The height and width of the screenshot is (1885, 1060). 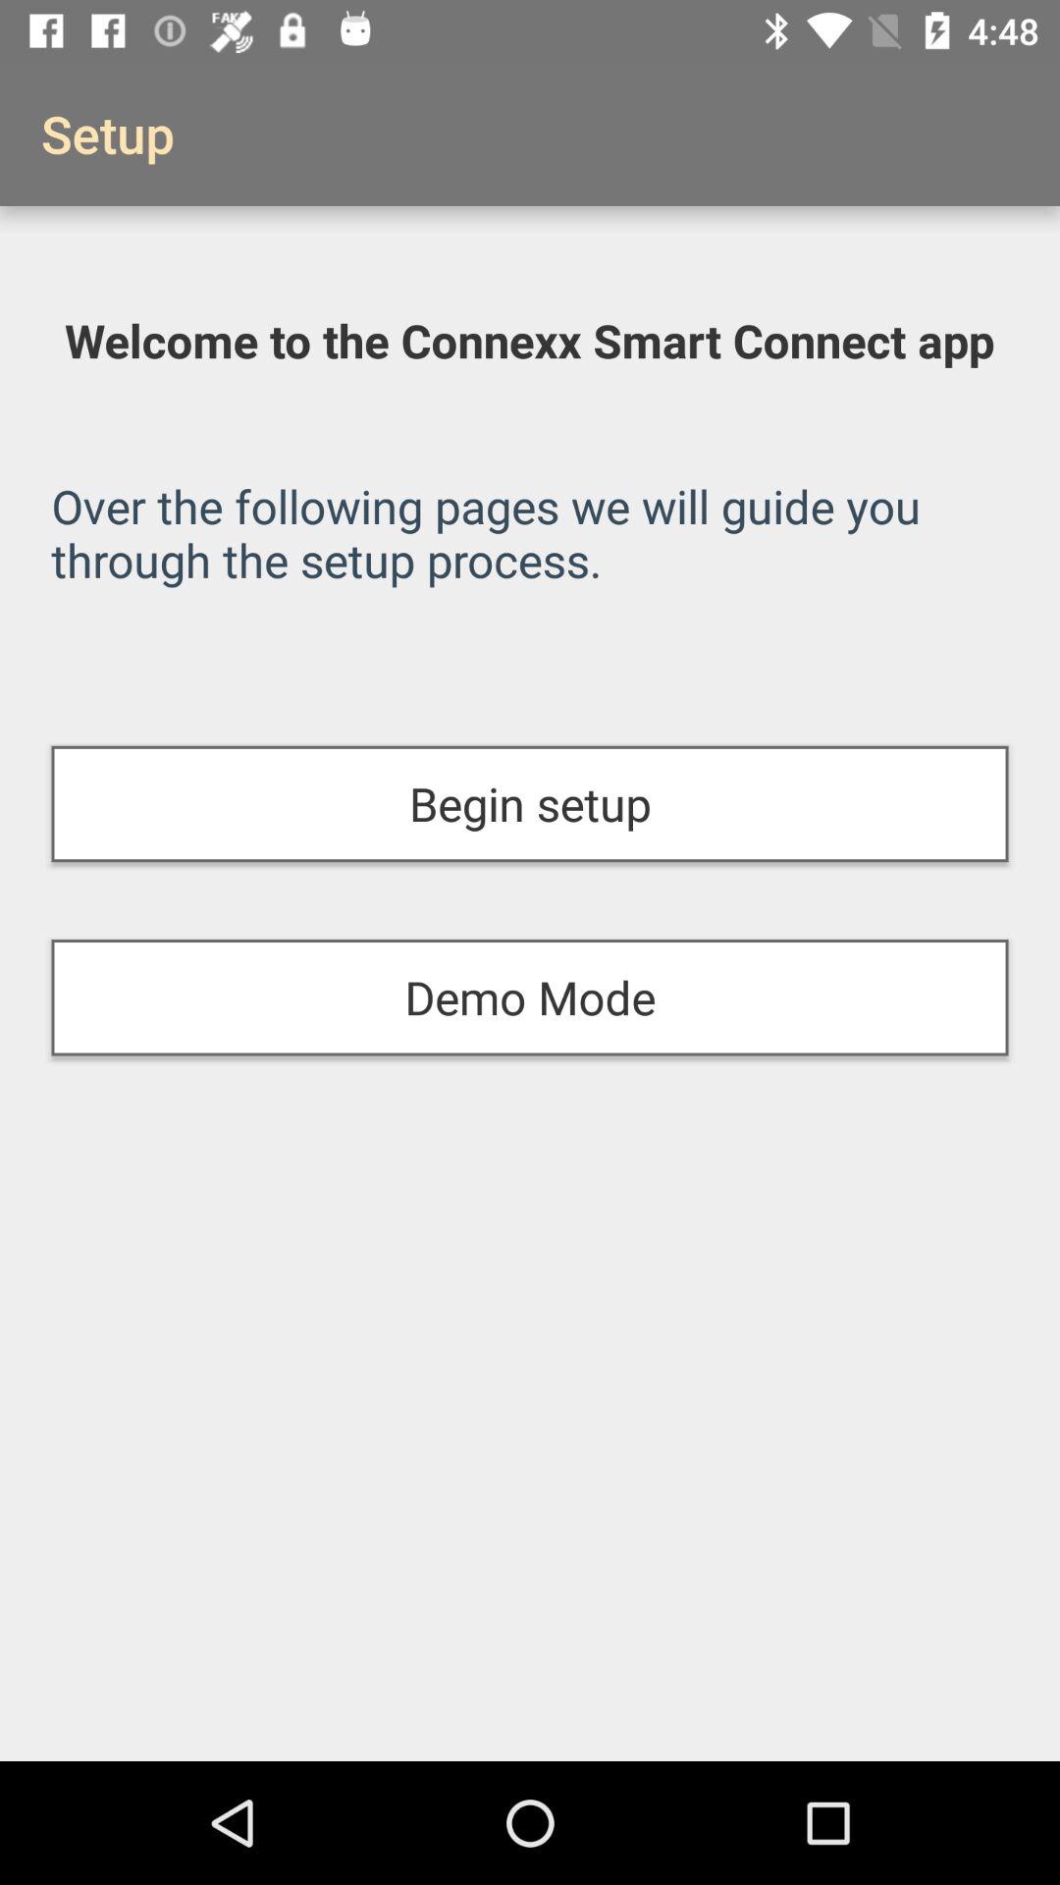 I want to click on select the demo mode, so click(x=530, y=997).